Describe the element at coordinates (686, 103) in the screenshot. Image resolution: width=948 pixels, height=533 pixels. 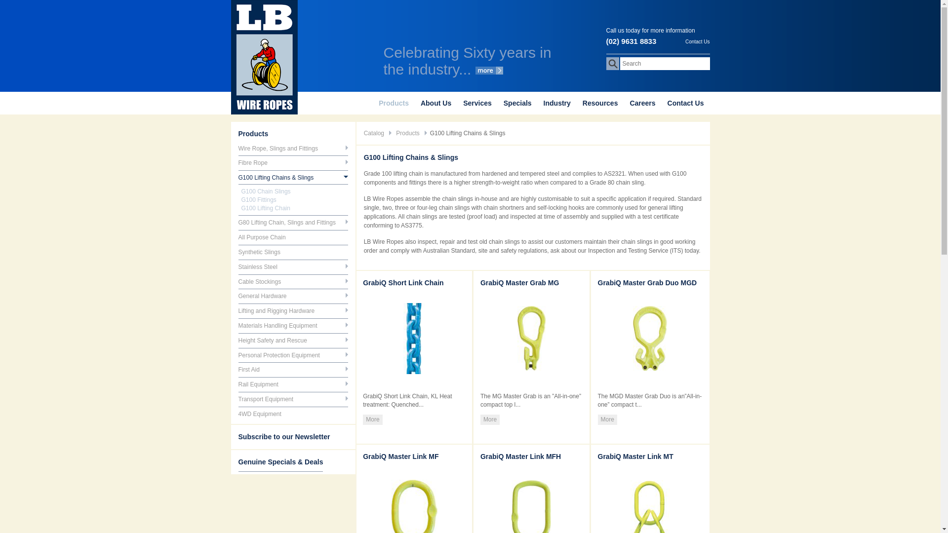
I see `Contact Us` at that location.